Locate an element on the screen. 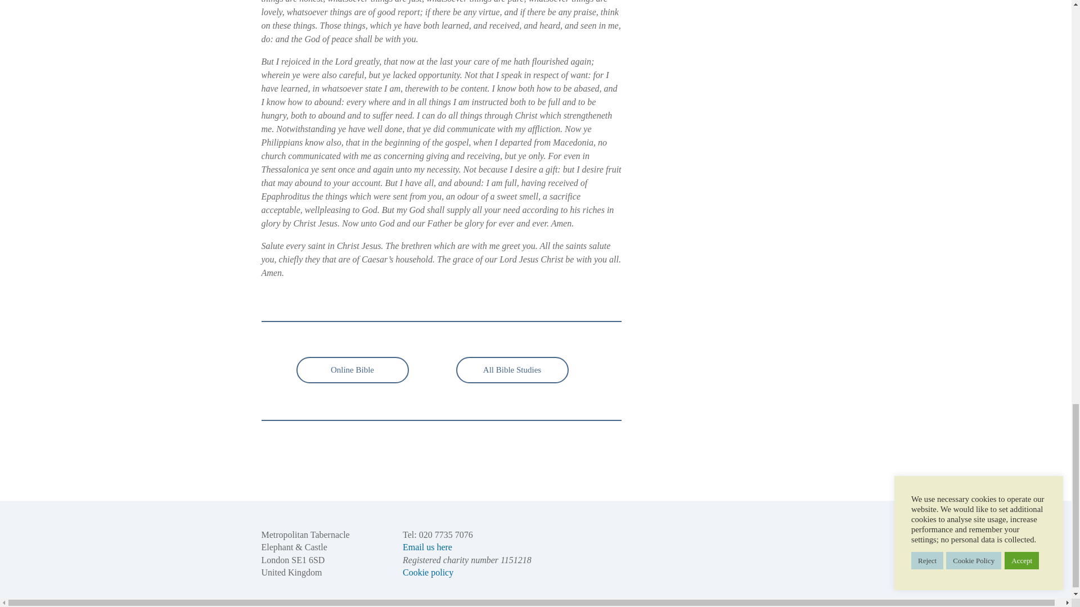 The image size is (1080, 607). All Bible Studies is located at coordinates (512, 370).